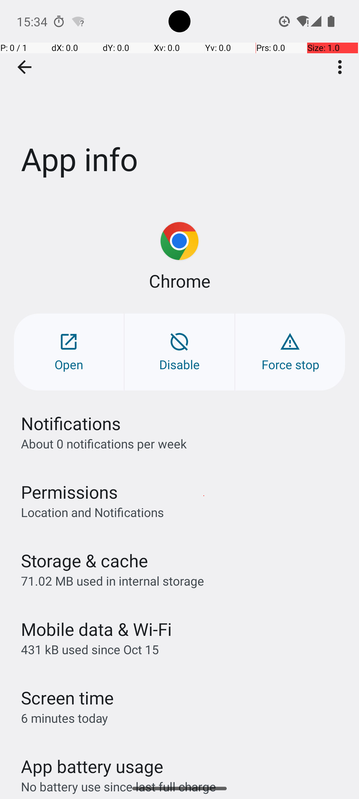  I want to click on 431 kB used since Oct 15, so click(90, 649).